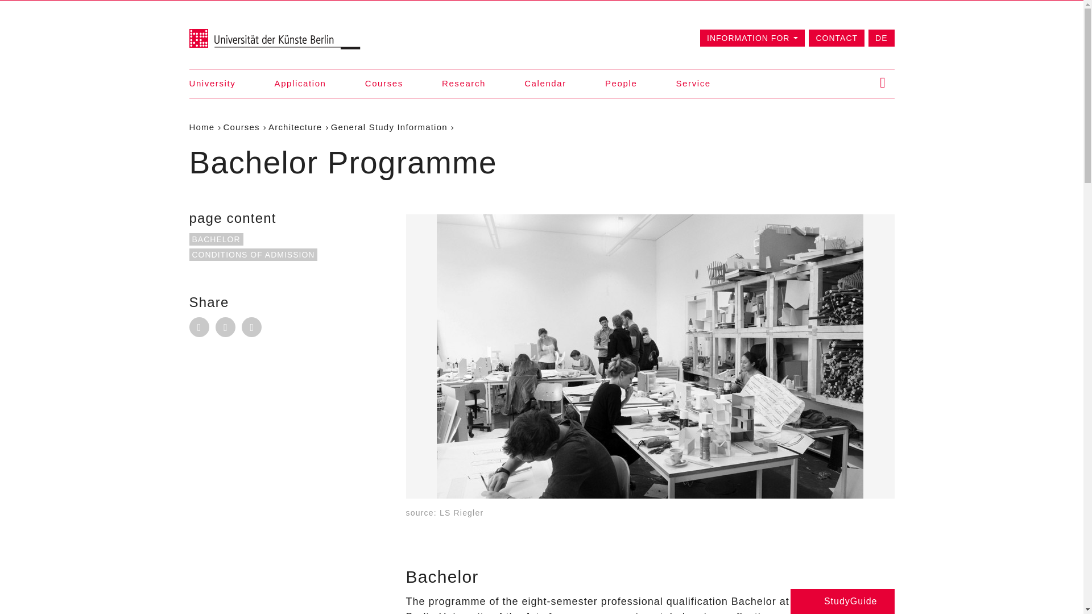 The image size is (1092, 614). I want to click on Share on Facebook, so click(225, 327).